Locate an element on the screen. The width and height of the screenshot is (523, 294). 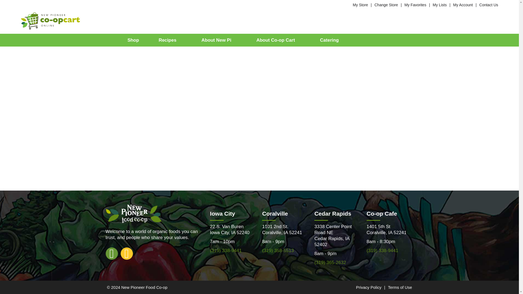
Privacy Policy is located at coordinates (369, 287).